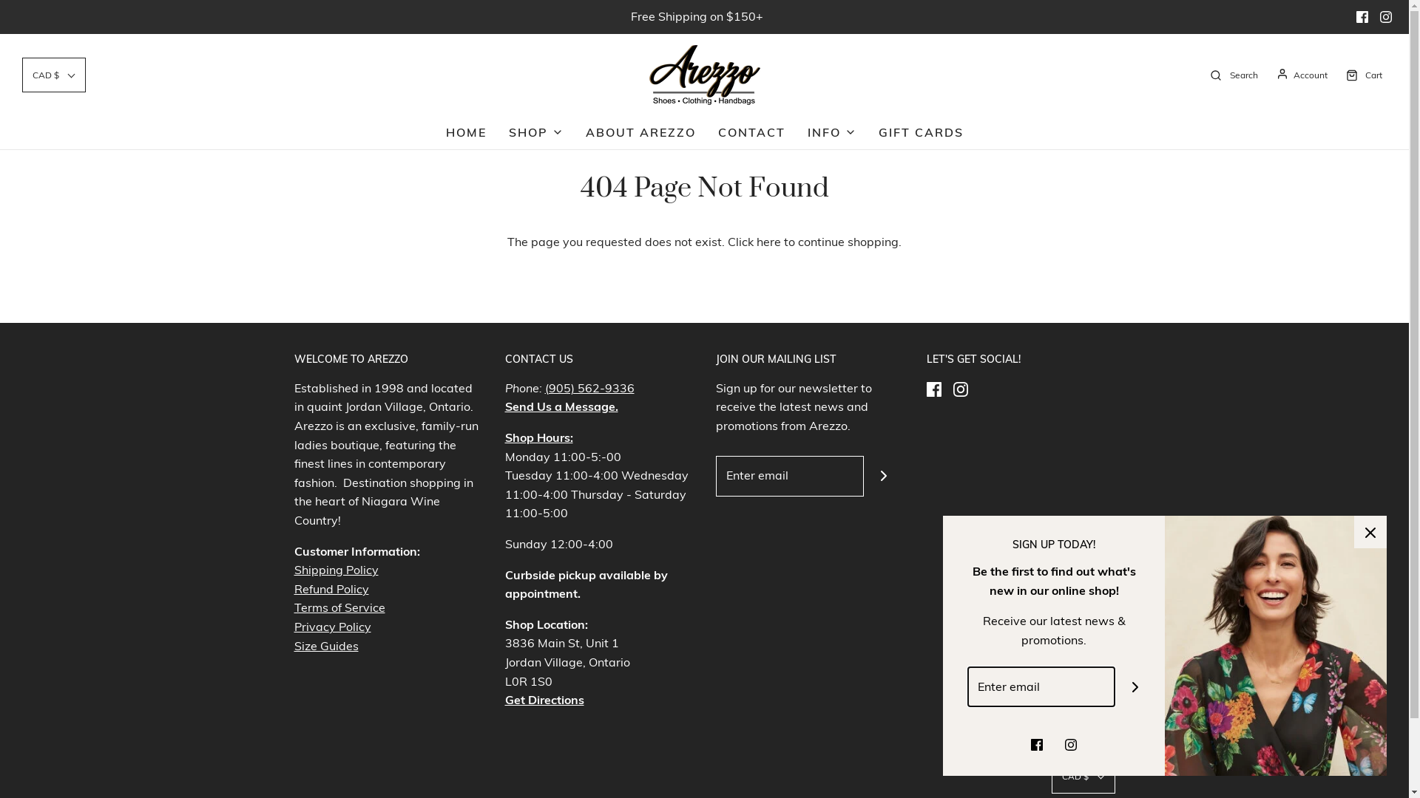 Image resolution: width=1420 pixels, height=798 pixels. What do you see at coordinates (933, 389) in the screenshot?
I see `Facebook icon` at bounding box center [933, 389].